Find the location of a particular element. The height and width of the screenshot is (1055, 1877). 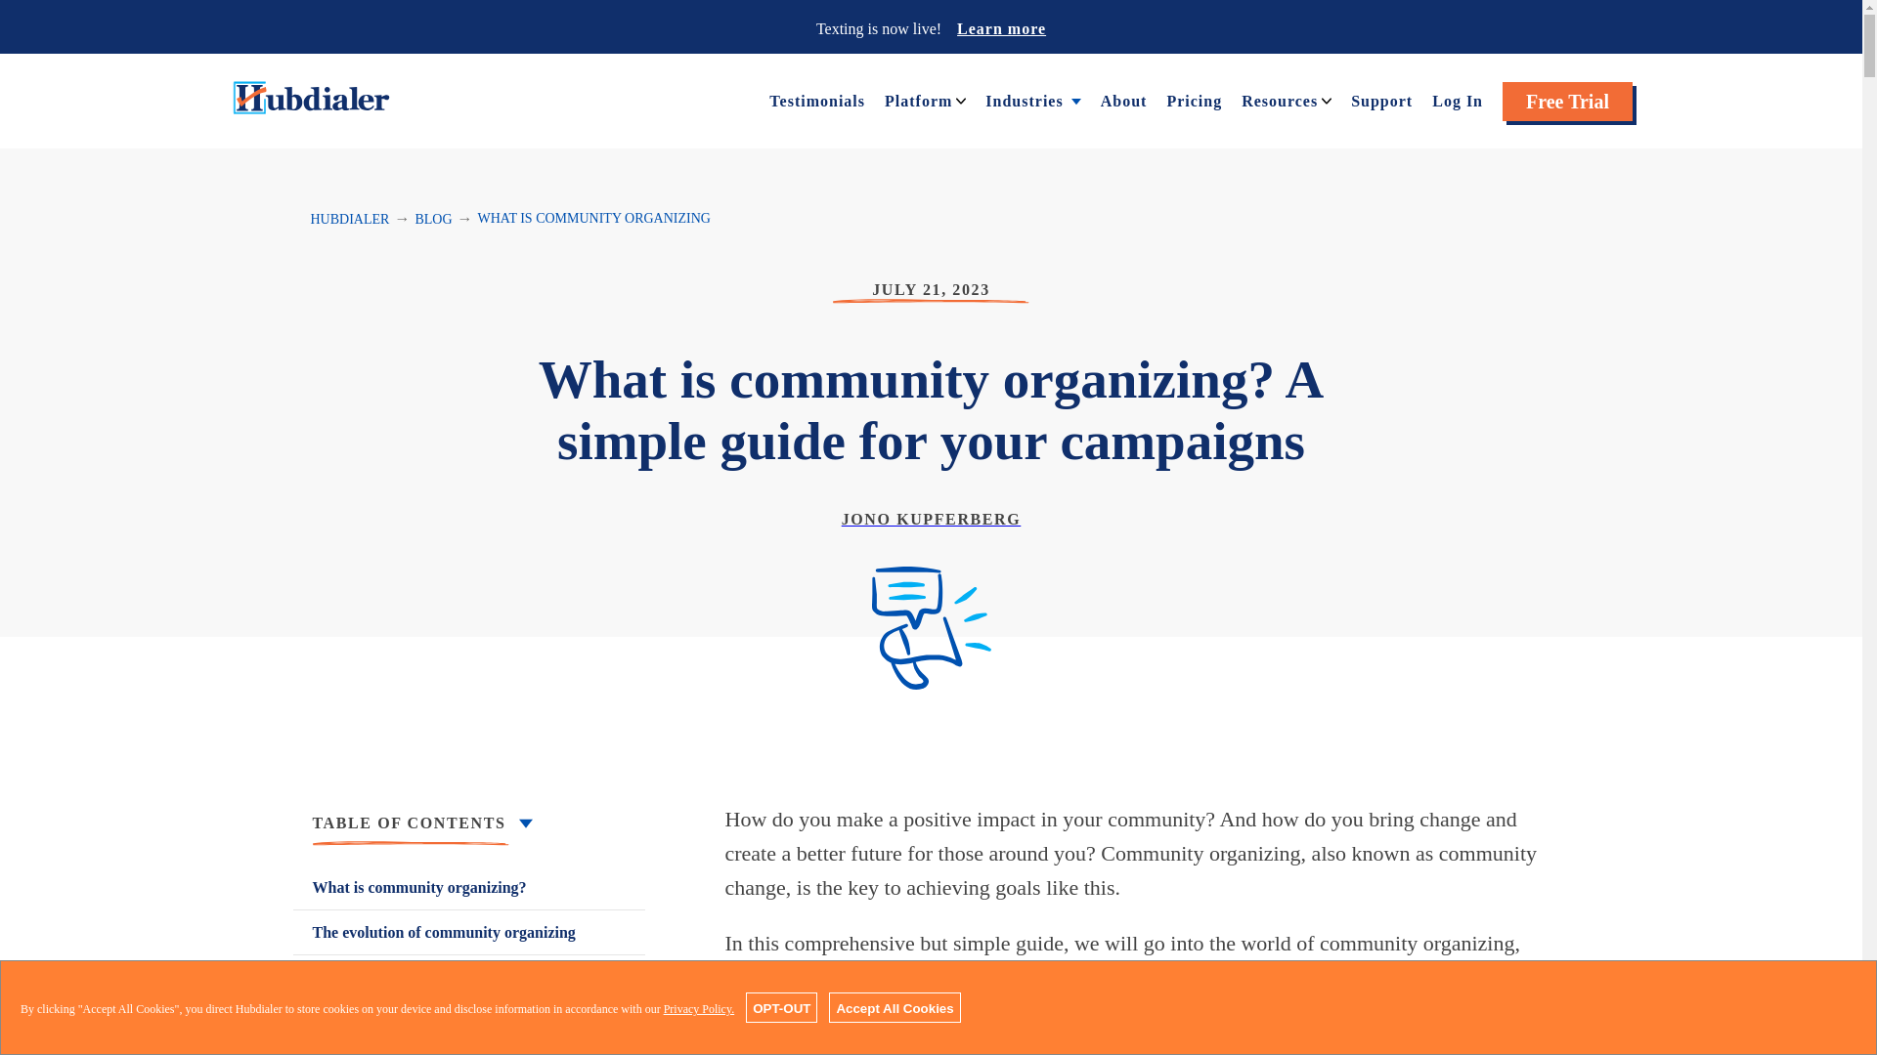

Learn more is located at coordinates (1001, 27).